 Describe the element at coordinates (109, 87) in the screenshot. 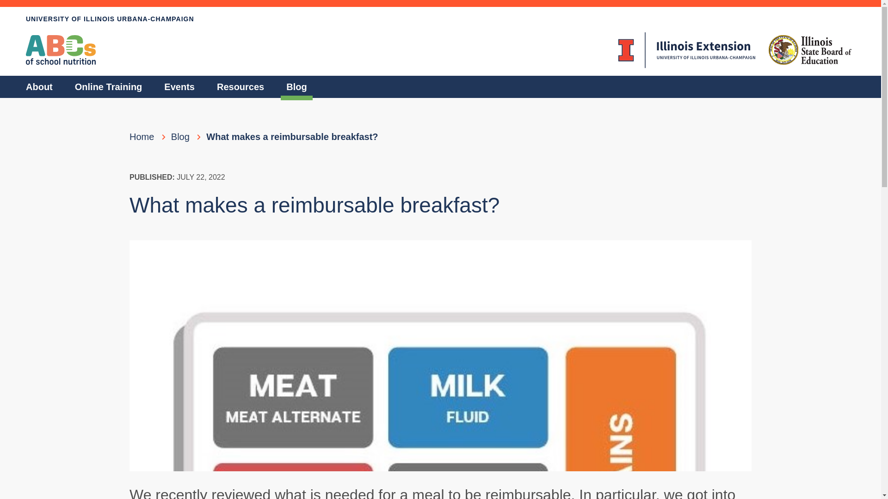

I see `Online Training` at that location.